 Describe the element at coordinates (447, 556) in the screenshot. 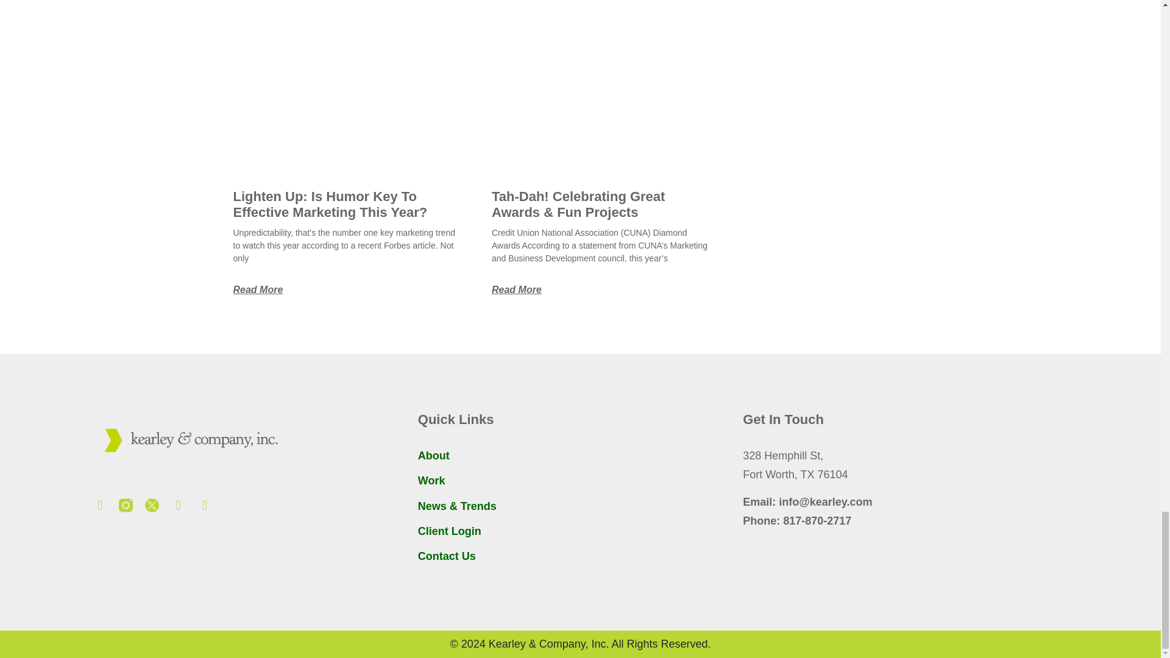

I see `Contact Us` at that location.